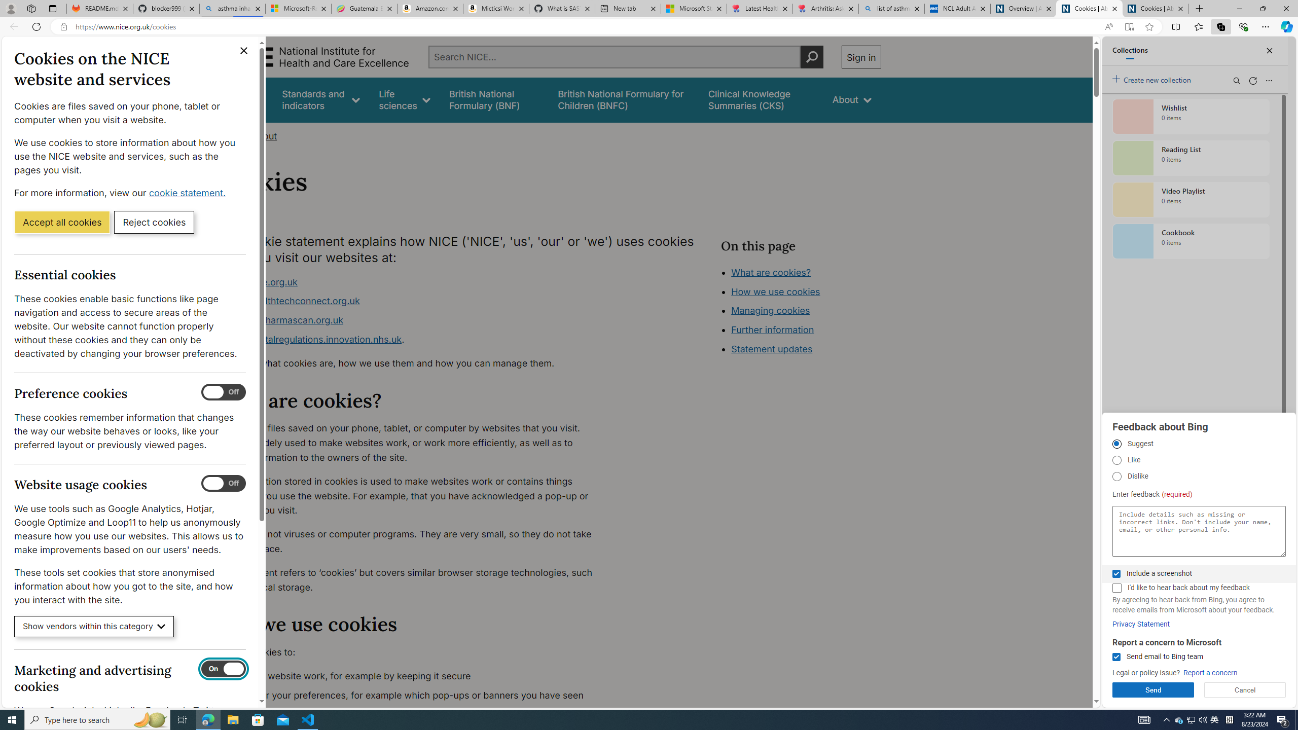  I want to click on asthma inhaler - Search, so click(232, 9).